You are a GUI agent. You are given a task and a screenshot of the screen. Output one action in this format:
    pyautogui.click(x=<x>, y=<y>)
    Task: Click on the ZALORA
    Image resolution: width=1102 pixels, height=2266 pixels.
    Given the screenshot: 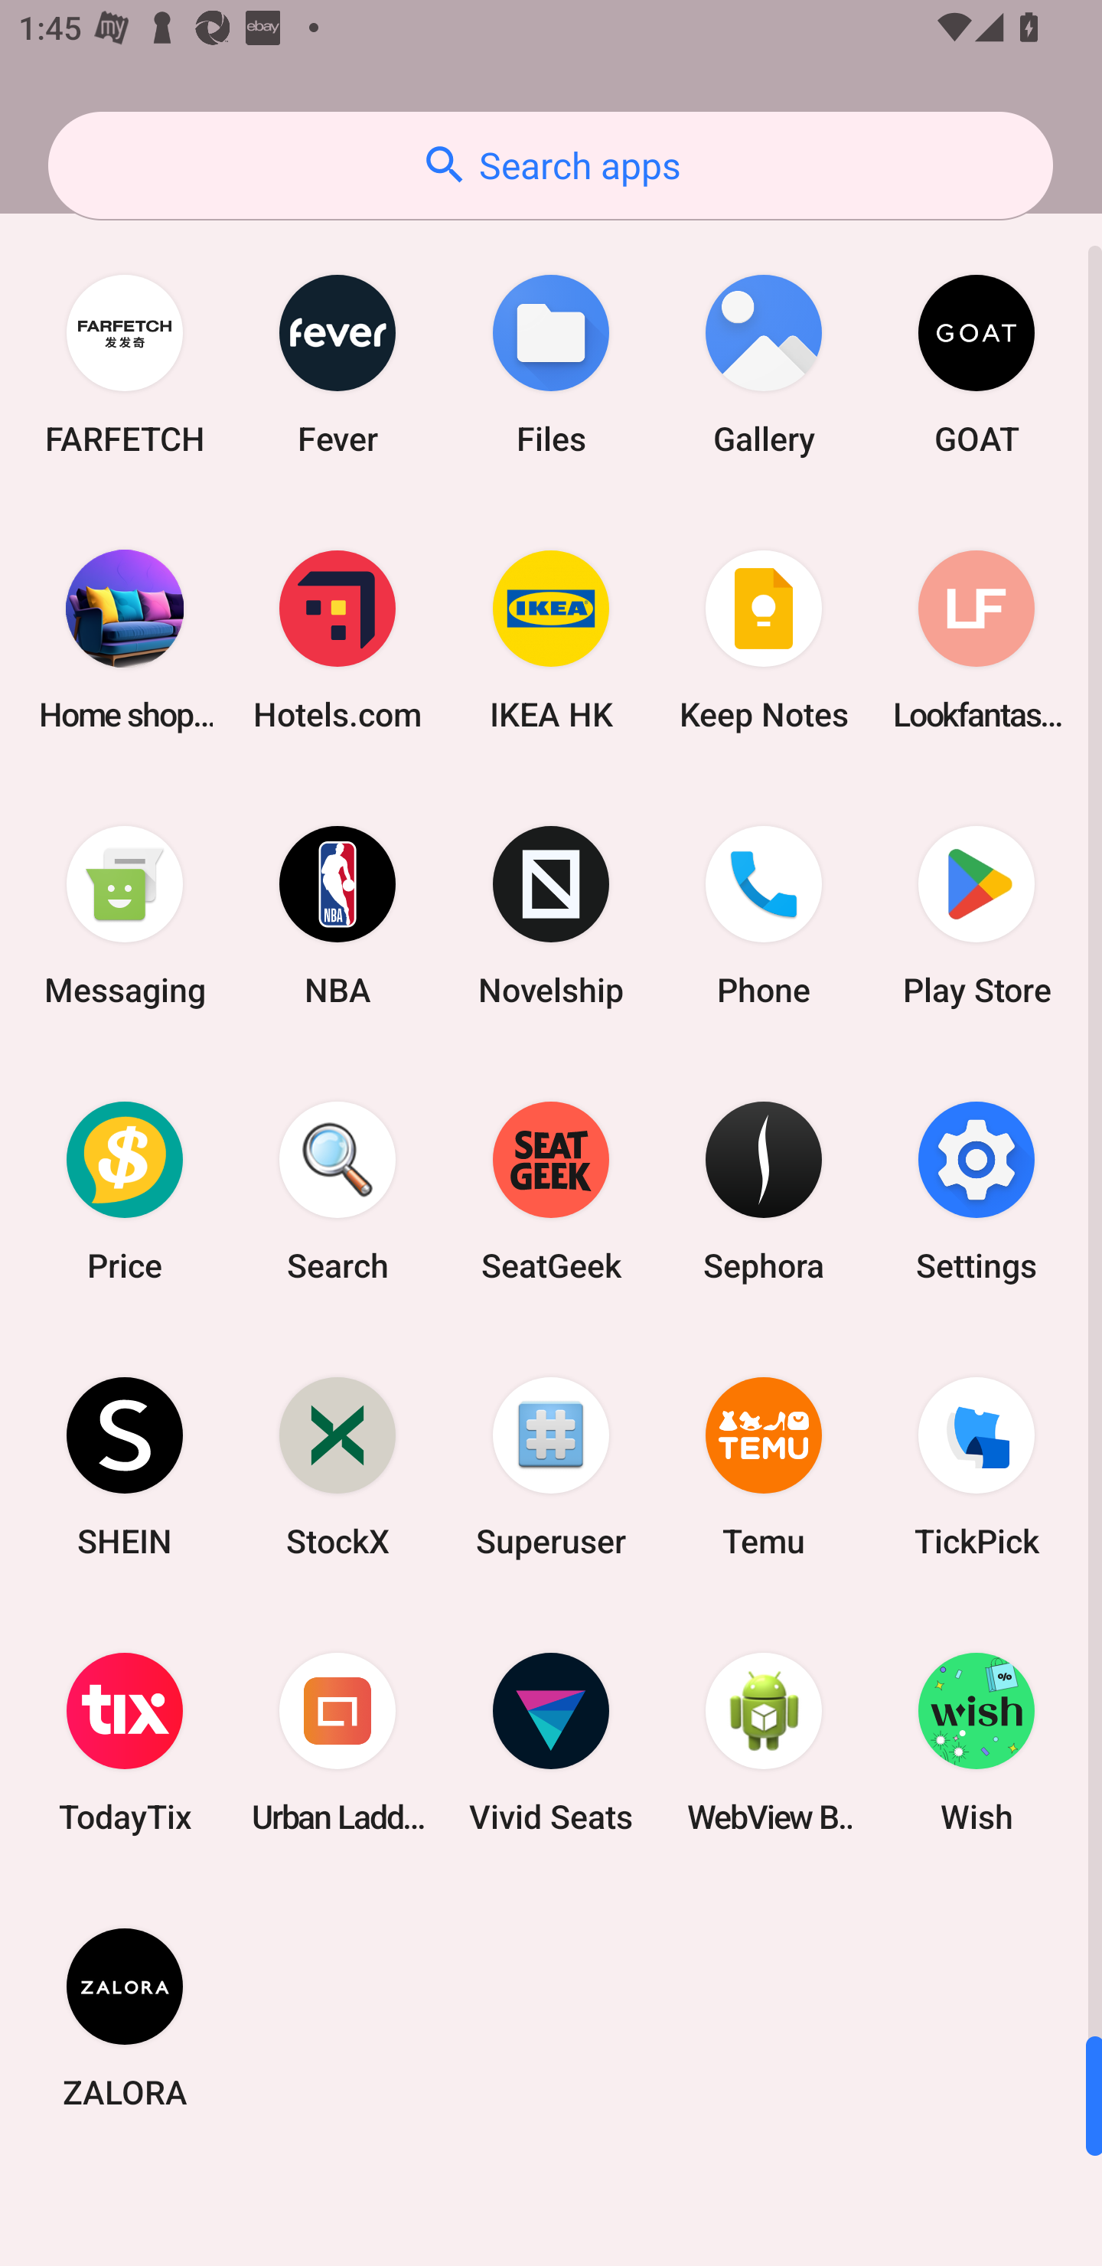 What is the action you would take?
    pyautogui.click(x=125, y=2017)
    